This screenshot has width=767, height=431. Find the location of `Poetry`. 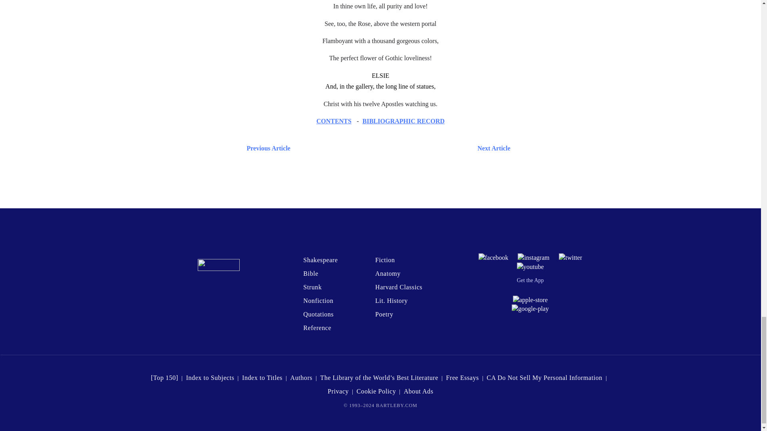

Poetry is located at coordinates (383, 314).